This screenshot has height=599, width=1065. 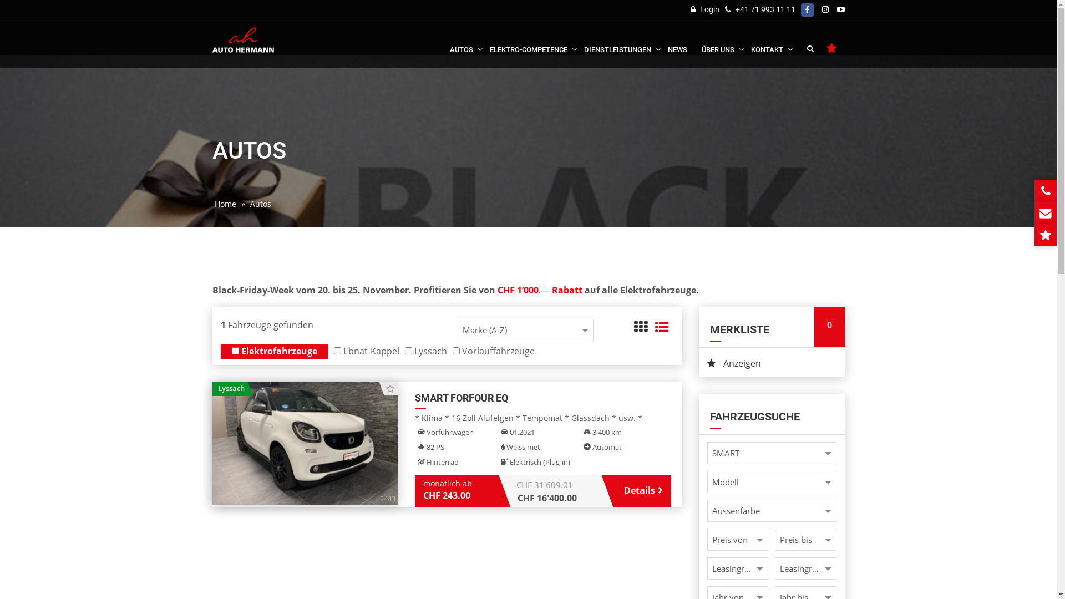 I want to click on SMART FORFOUR EQ, so click(x=543, y=398).